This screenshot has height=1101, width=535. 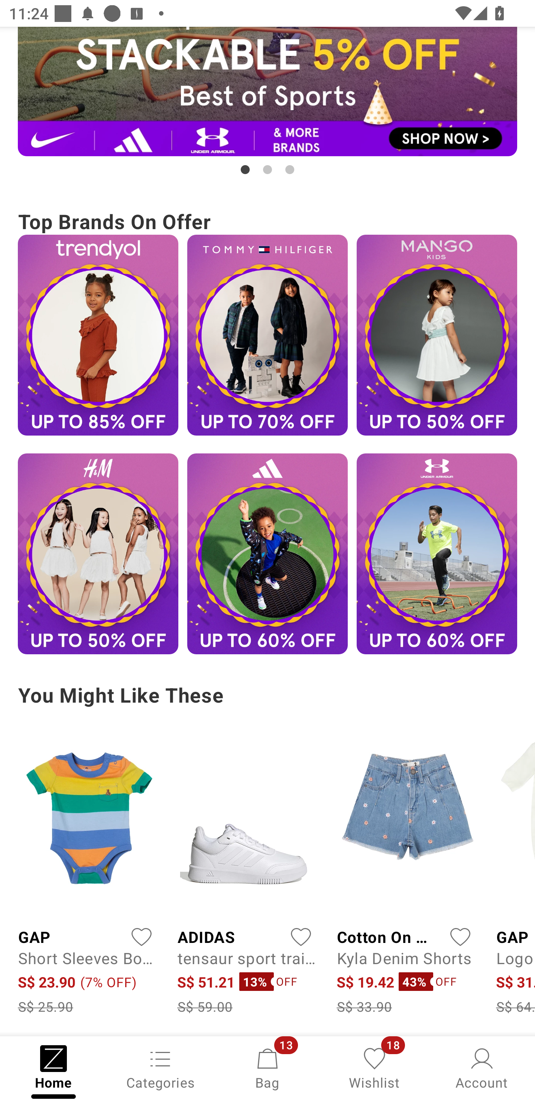 What do you see at coordinates (98, 553) in the screenshot?
I see `Campaign banner` at bounding box center [98, 553].